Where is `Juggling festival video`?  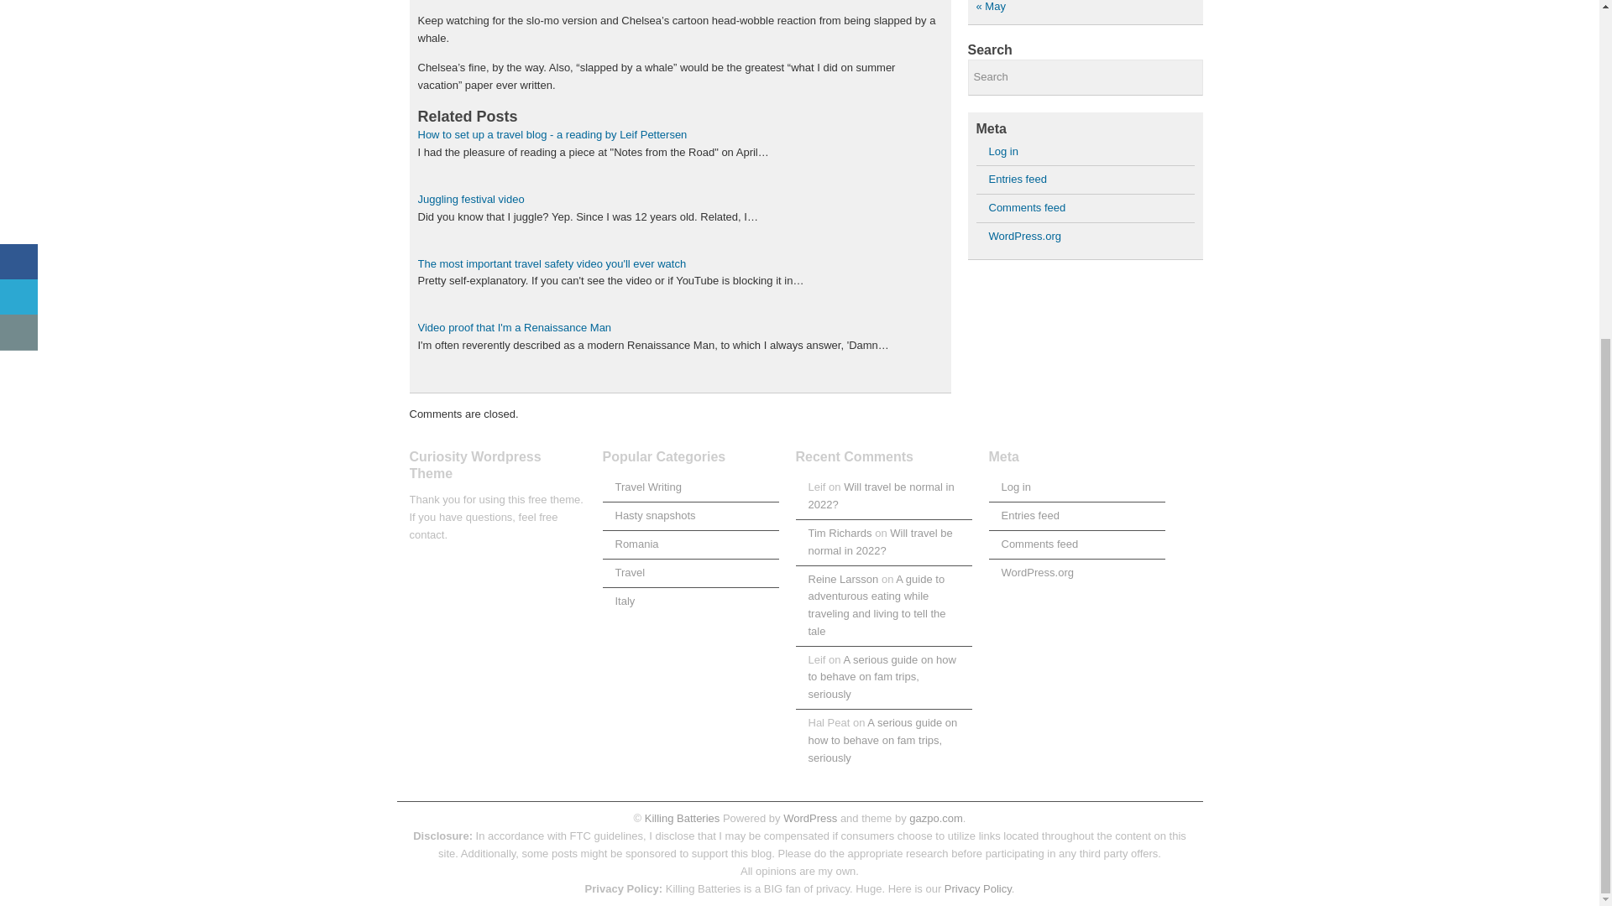
Juggling festival video is located at coordinates (471, 200).